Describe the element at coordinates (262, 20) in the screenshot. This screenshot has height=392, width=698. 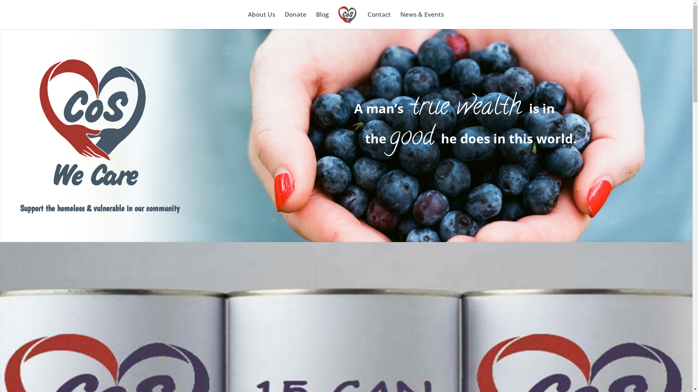
I see `About Us` at that location.